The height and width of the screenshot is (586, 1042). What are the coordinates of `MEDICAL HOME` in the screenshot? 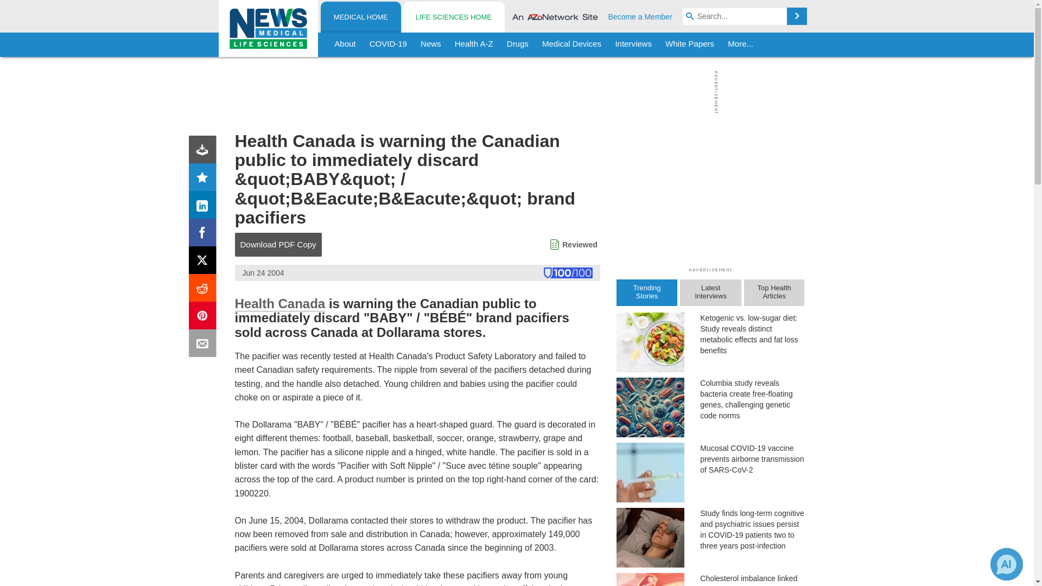 It's located at (361, 17).